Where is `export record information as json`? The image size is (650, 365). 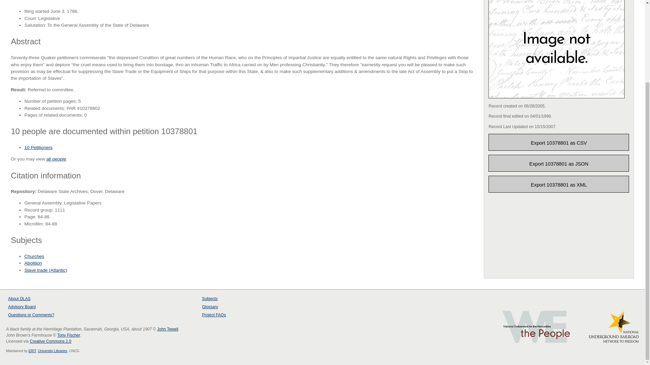 export record information as json is located at coordinates (559, 163).